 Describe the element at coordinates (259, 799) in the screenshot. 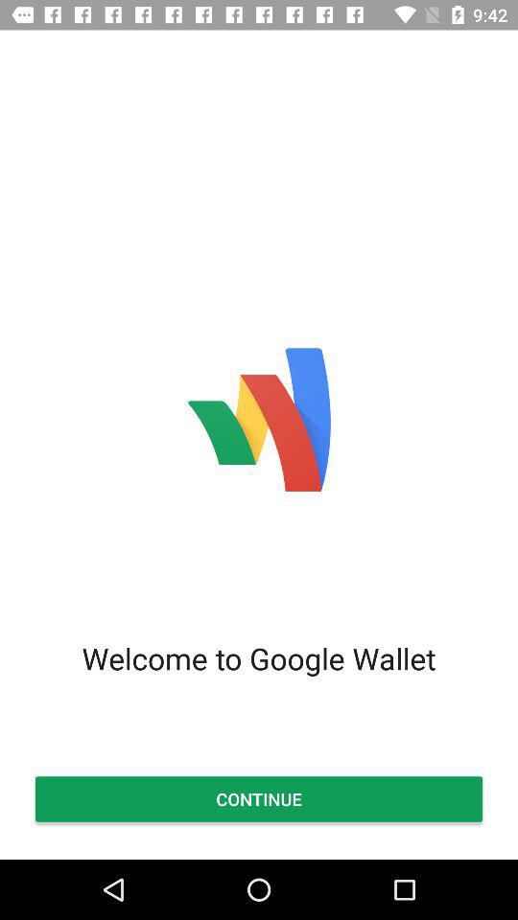

I see `choose the item below the welcome to google` at that location.